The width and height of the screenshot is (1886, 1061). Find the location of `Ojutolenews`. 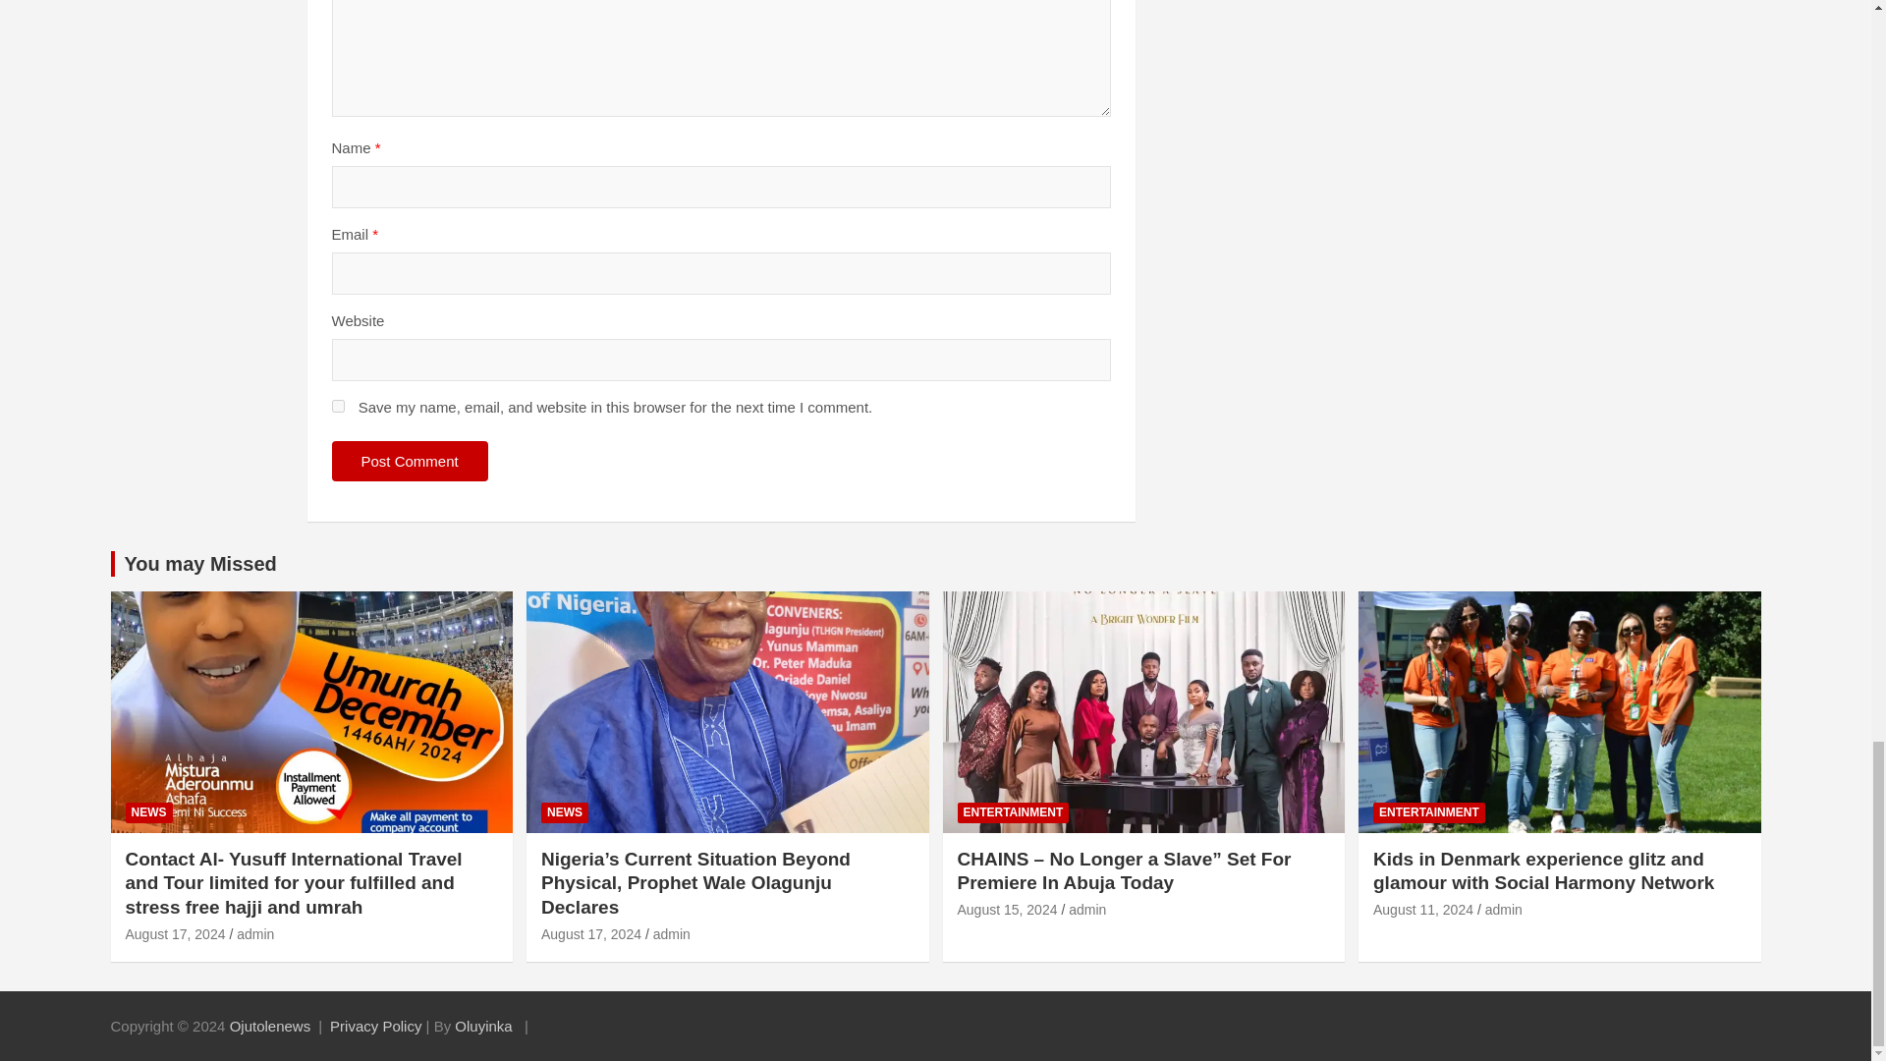

Ojutolenews is located at coordinates (270, 1026).